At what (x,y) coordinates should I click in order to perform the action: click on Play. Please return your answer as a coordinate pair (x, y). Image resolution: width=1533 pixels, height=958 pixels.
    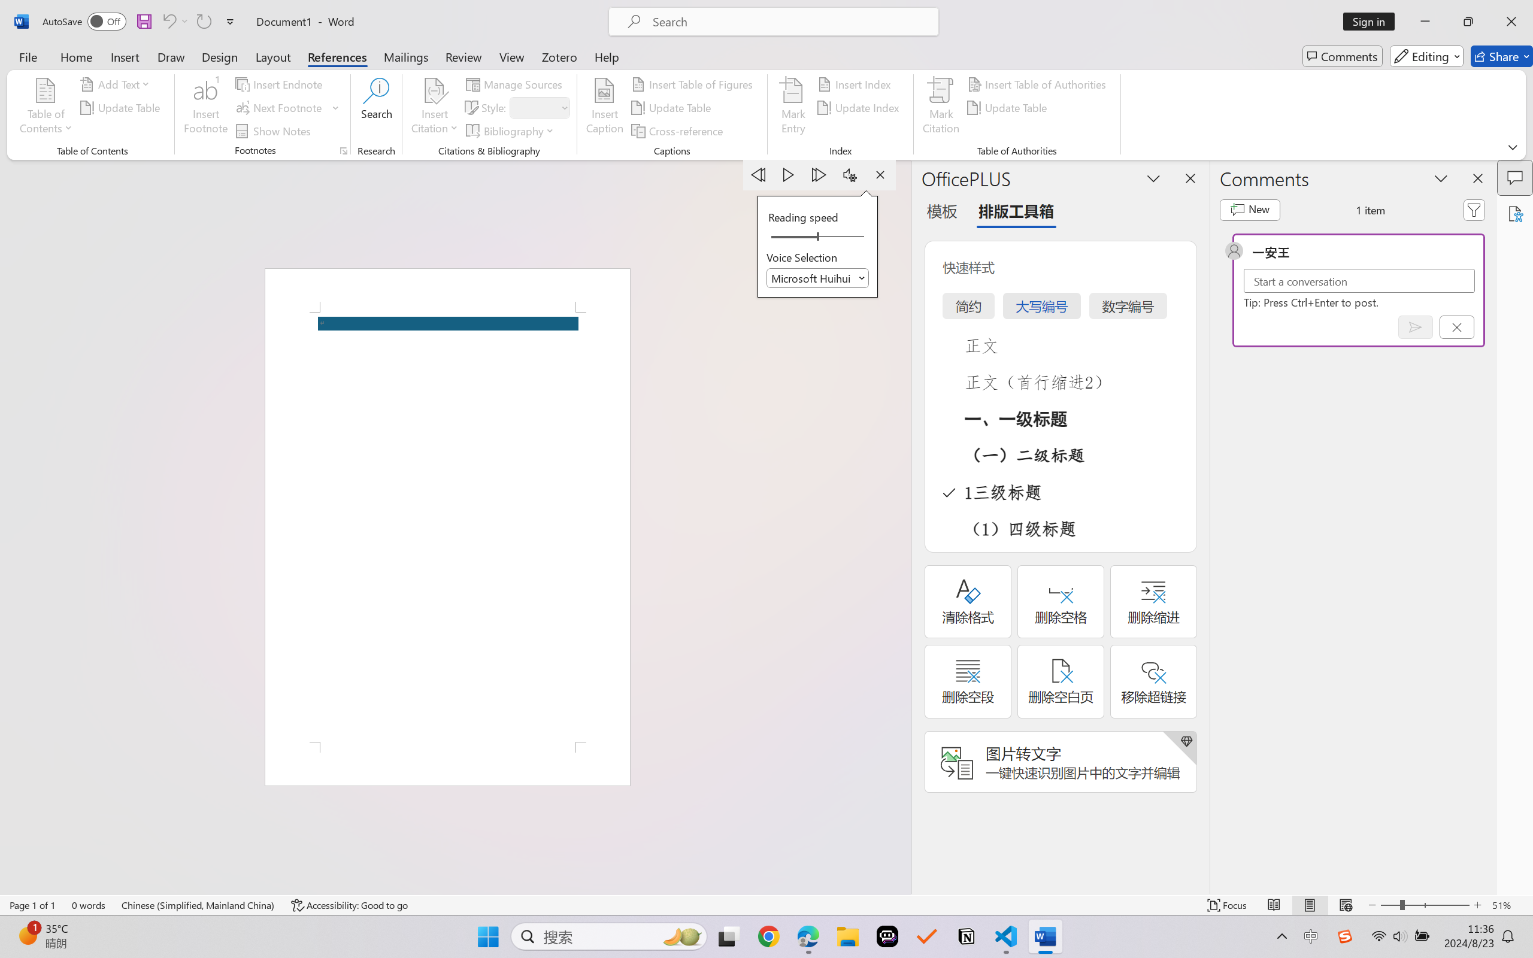
    Looking at the image, I should click on (789, 175).